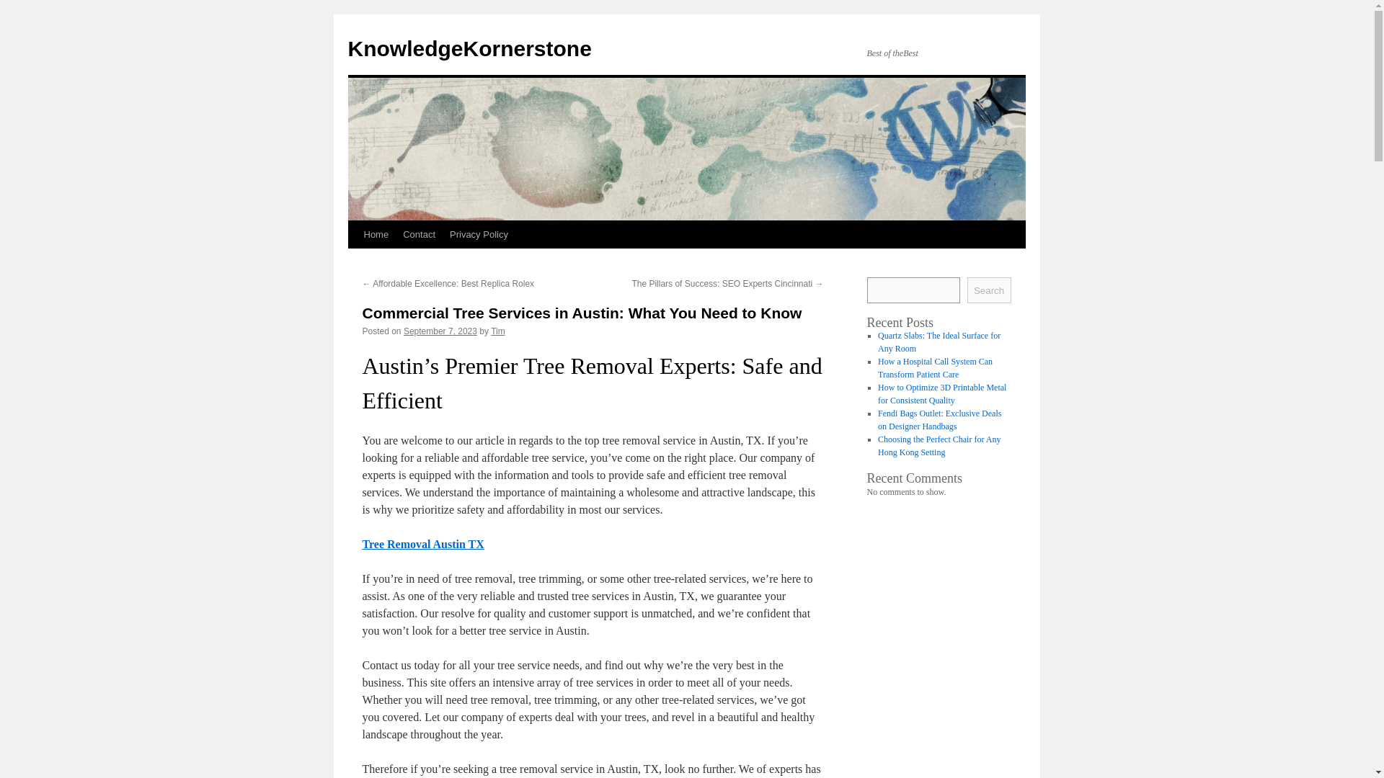 Image resolution: width=1384 pixels, height=778 pixels. I want to click on 1:19 am, so click(440, 331).